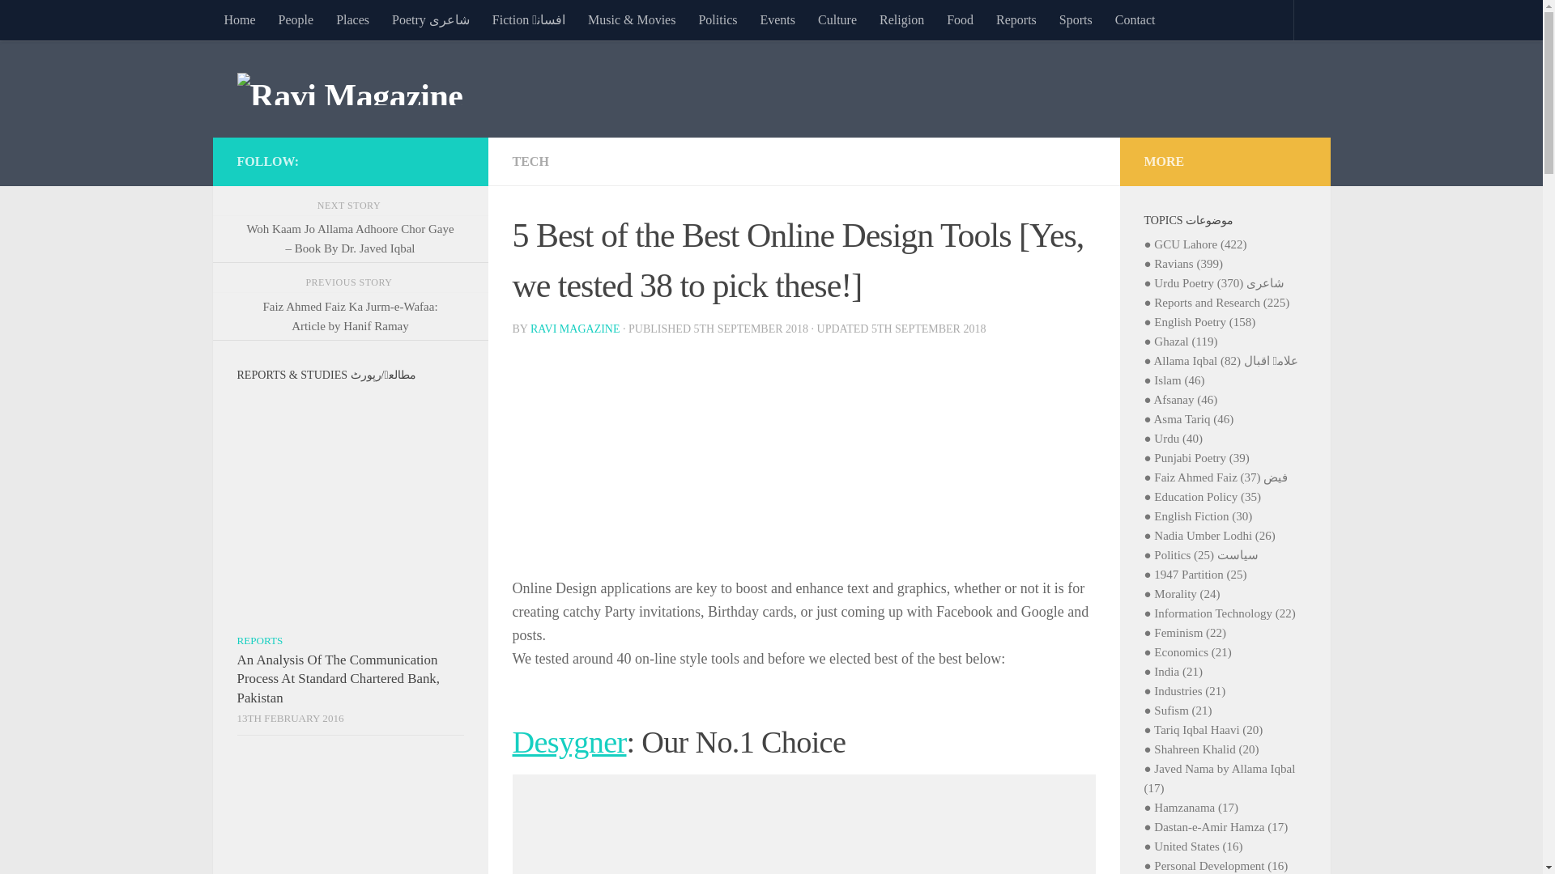 The width and height of the screenshot is (1555, 874). What do you see at coordinates (530, 162) in the screenshot?
I see `TECH` at bounding box center [530, 162].